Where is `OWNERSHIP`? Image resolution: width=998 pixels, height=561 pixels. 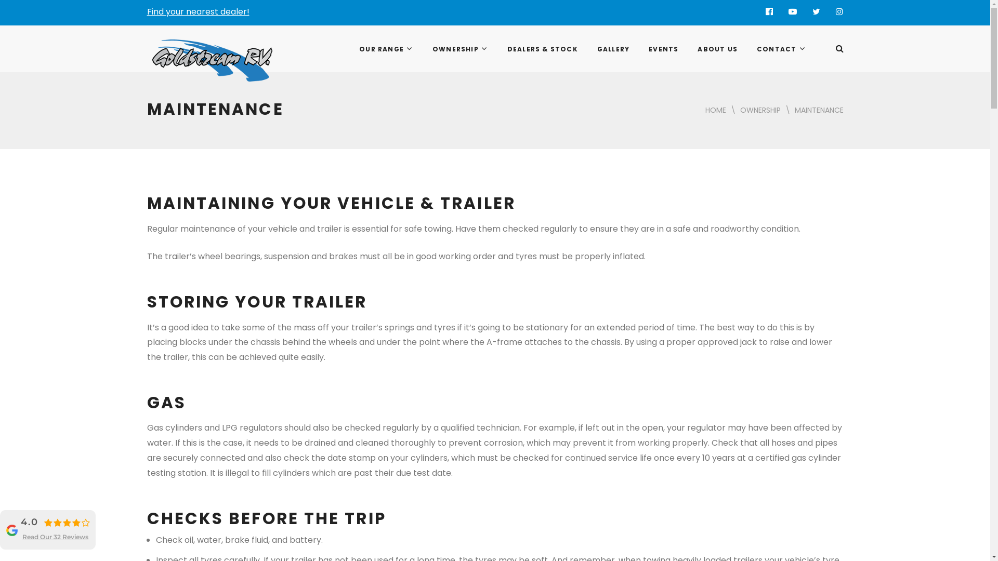
OWNERSHIP is located at coordinates (760, 110).